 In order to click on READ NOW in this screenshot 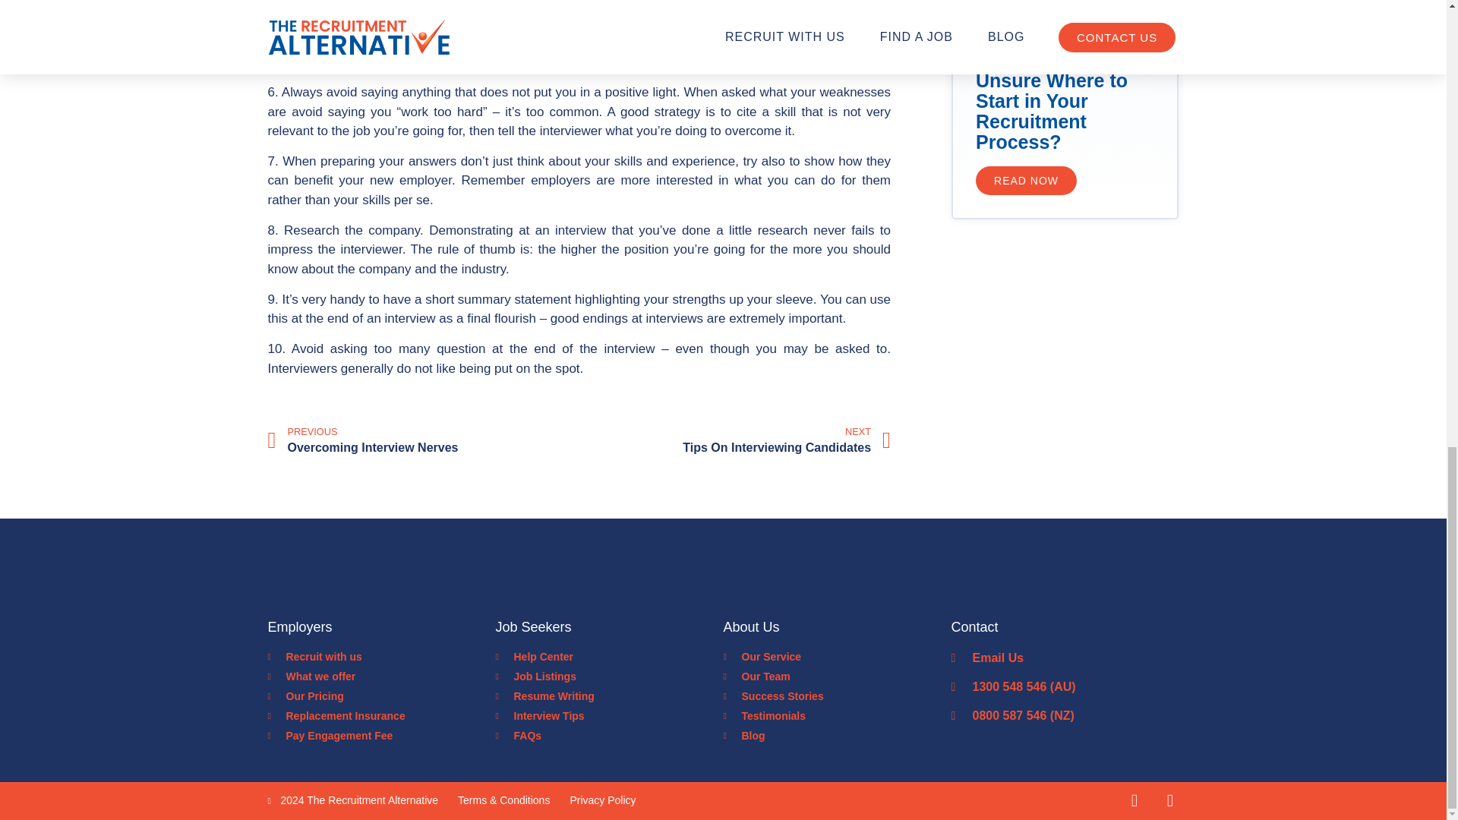, I will do `click(609, 696)`.